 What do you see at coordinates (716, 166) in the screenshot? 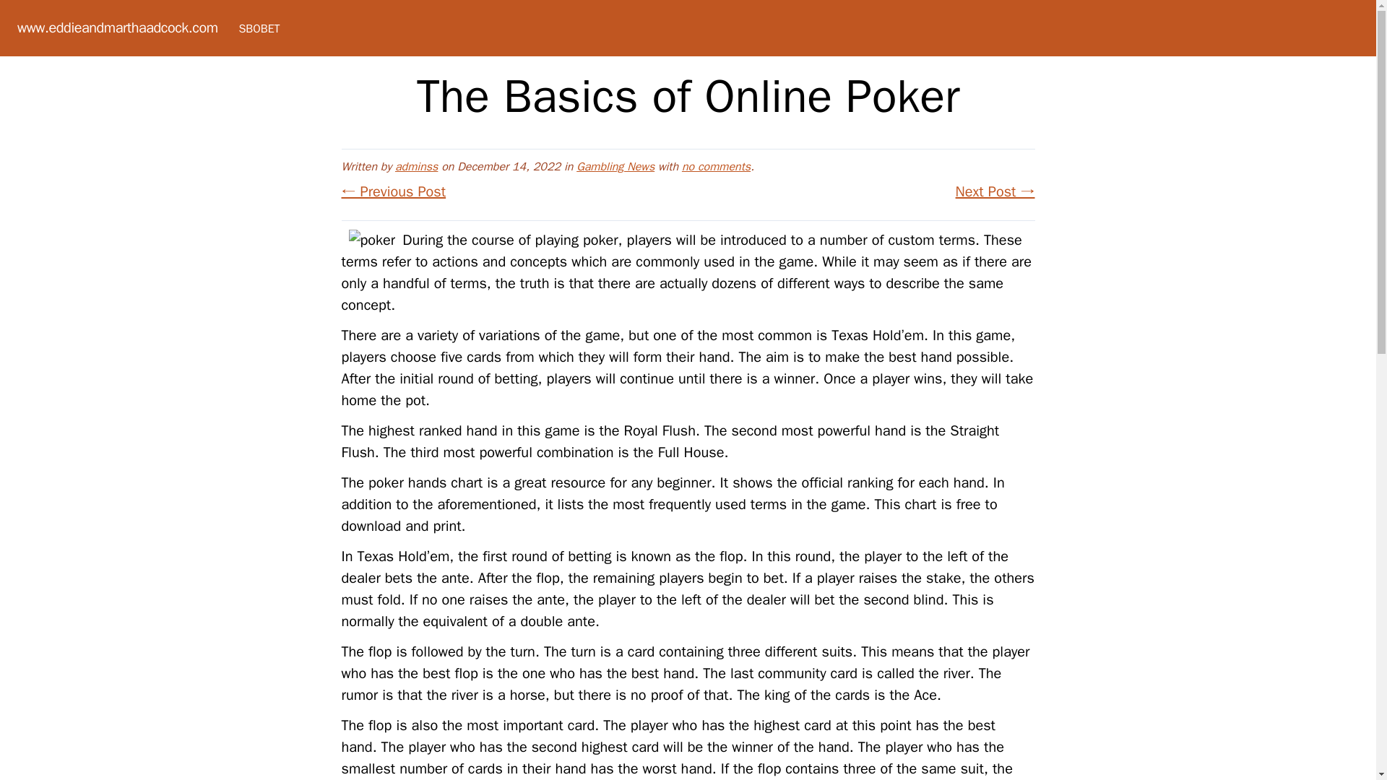
I see `no comments` at bounding box center [716, 166].